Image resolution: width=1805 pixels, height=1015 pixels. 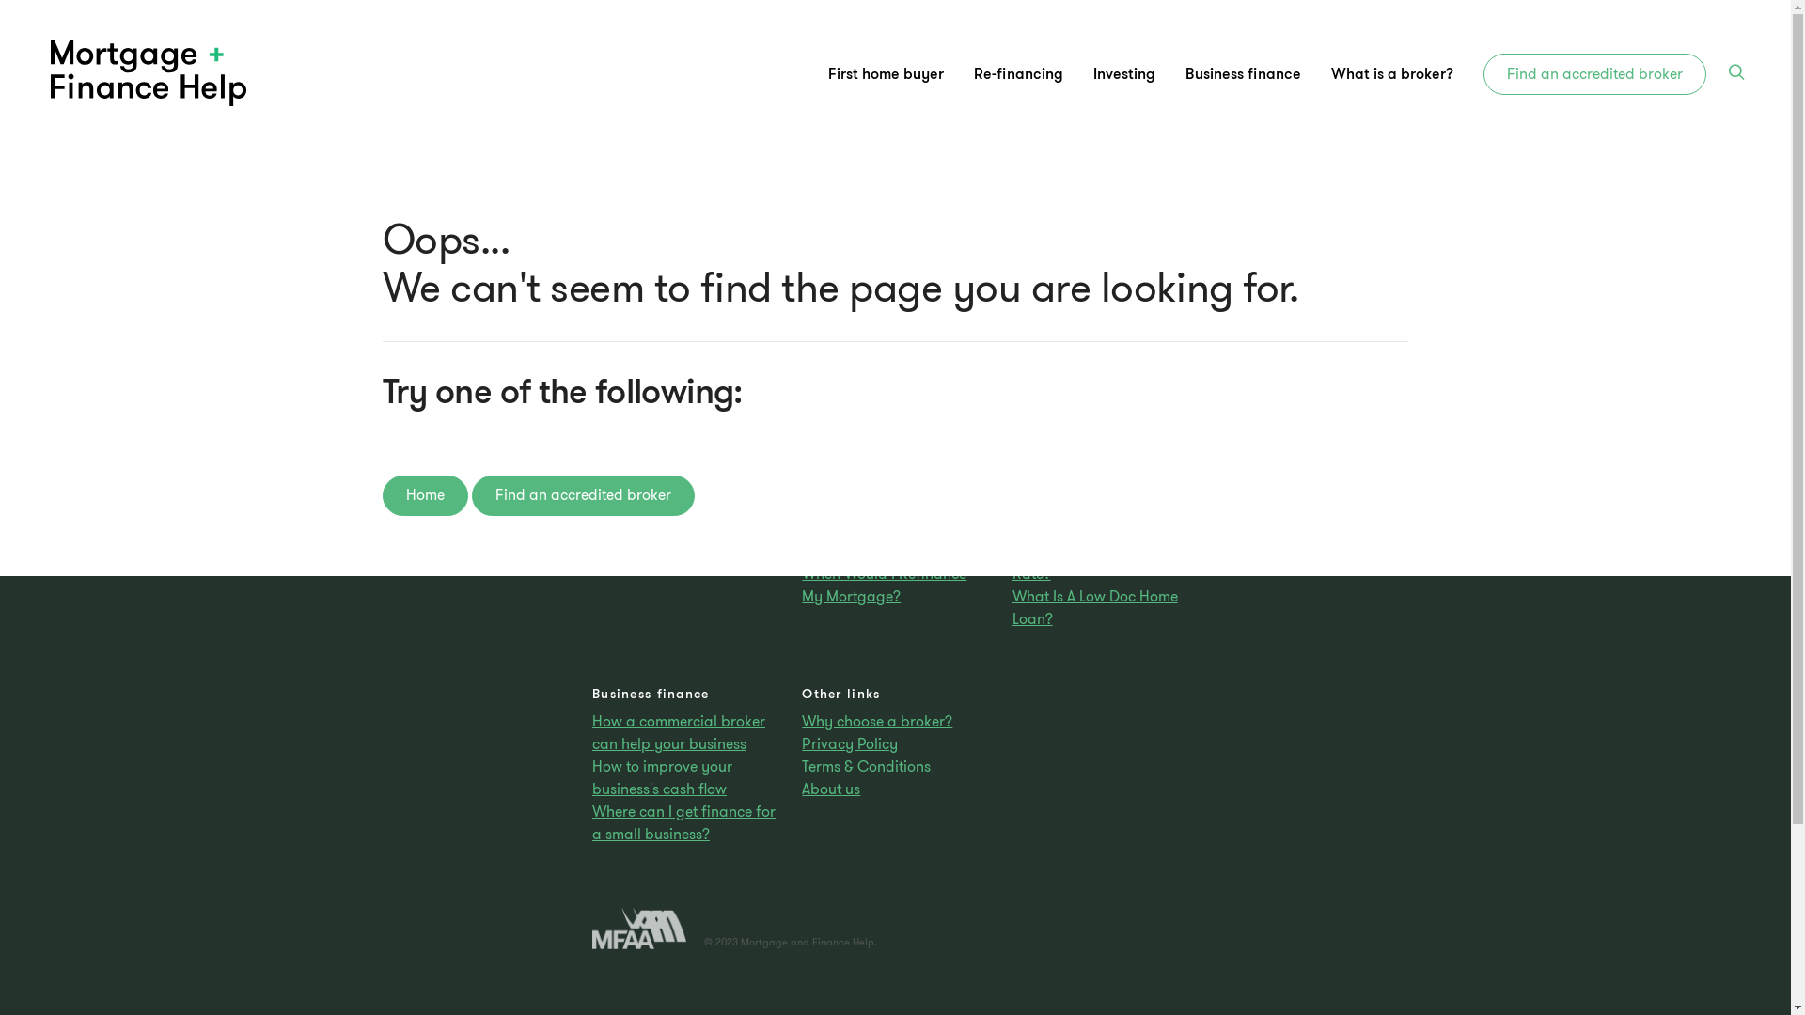 What do you see at coordinates (685, 823) in the screenshot?
I see `Where can I get finance for a small business?` at bounding box center [685, 823].